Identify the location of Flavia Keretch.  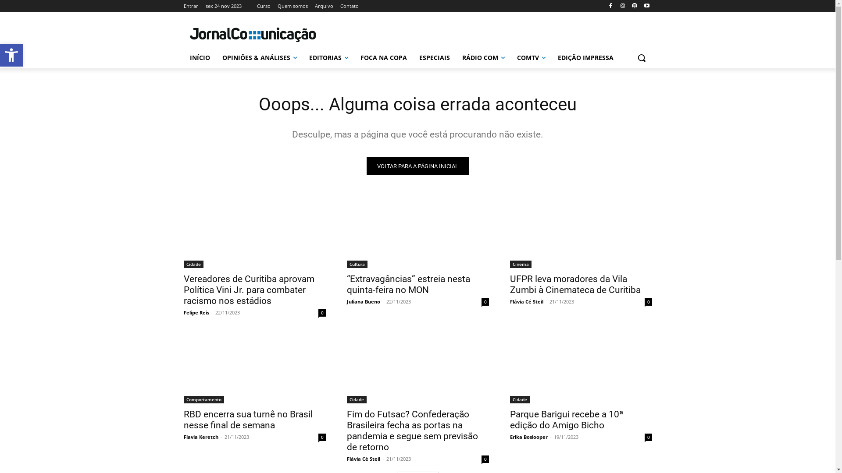
(201, 437).